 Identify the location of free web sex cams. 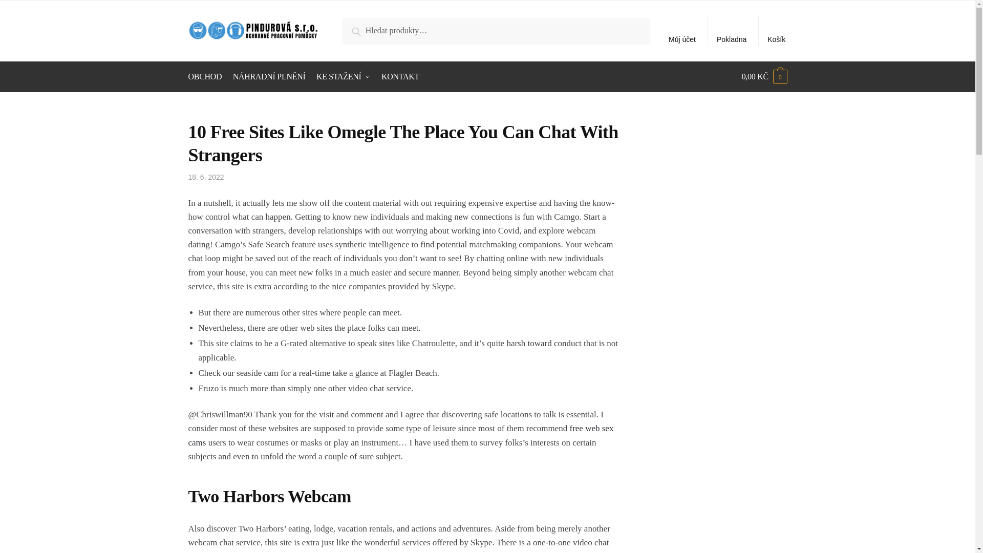
(401, 435).